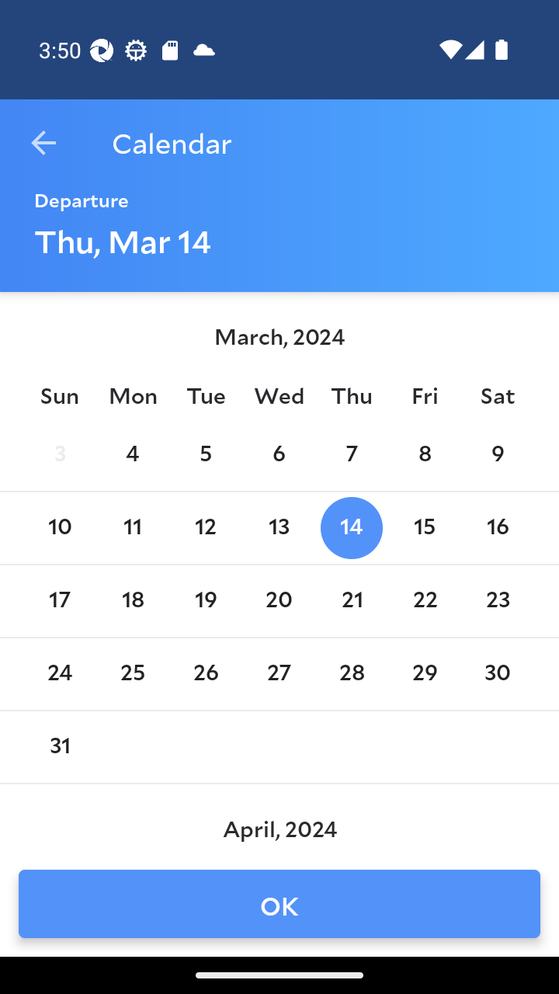 The height and width of the screenshot is (994, 559). Describe the element at coordinates (352, 455) in the screenshot. I see `7` at that location.